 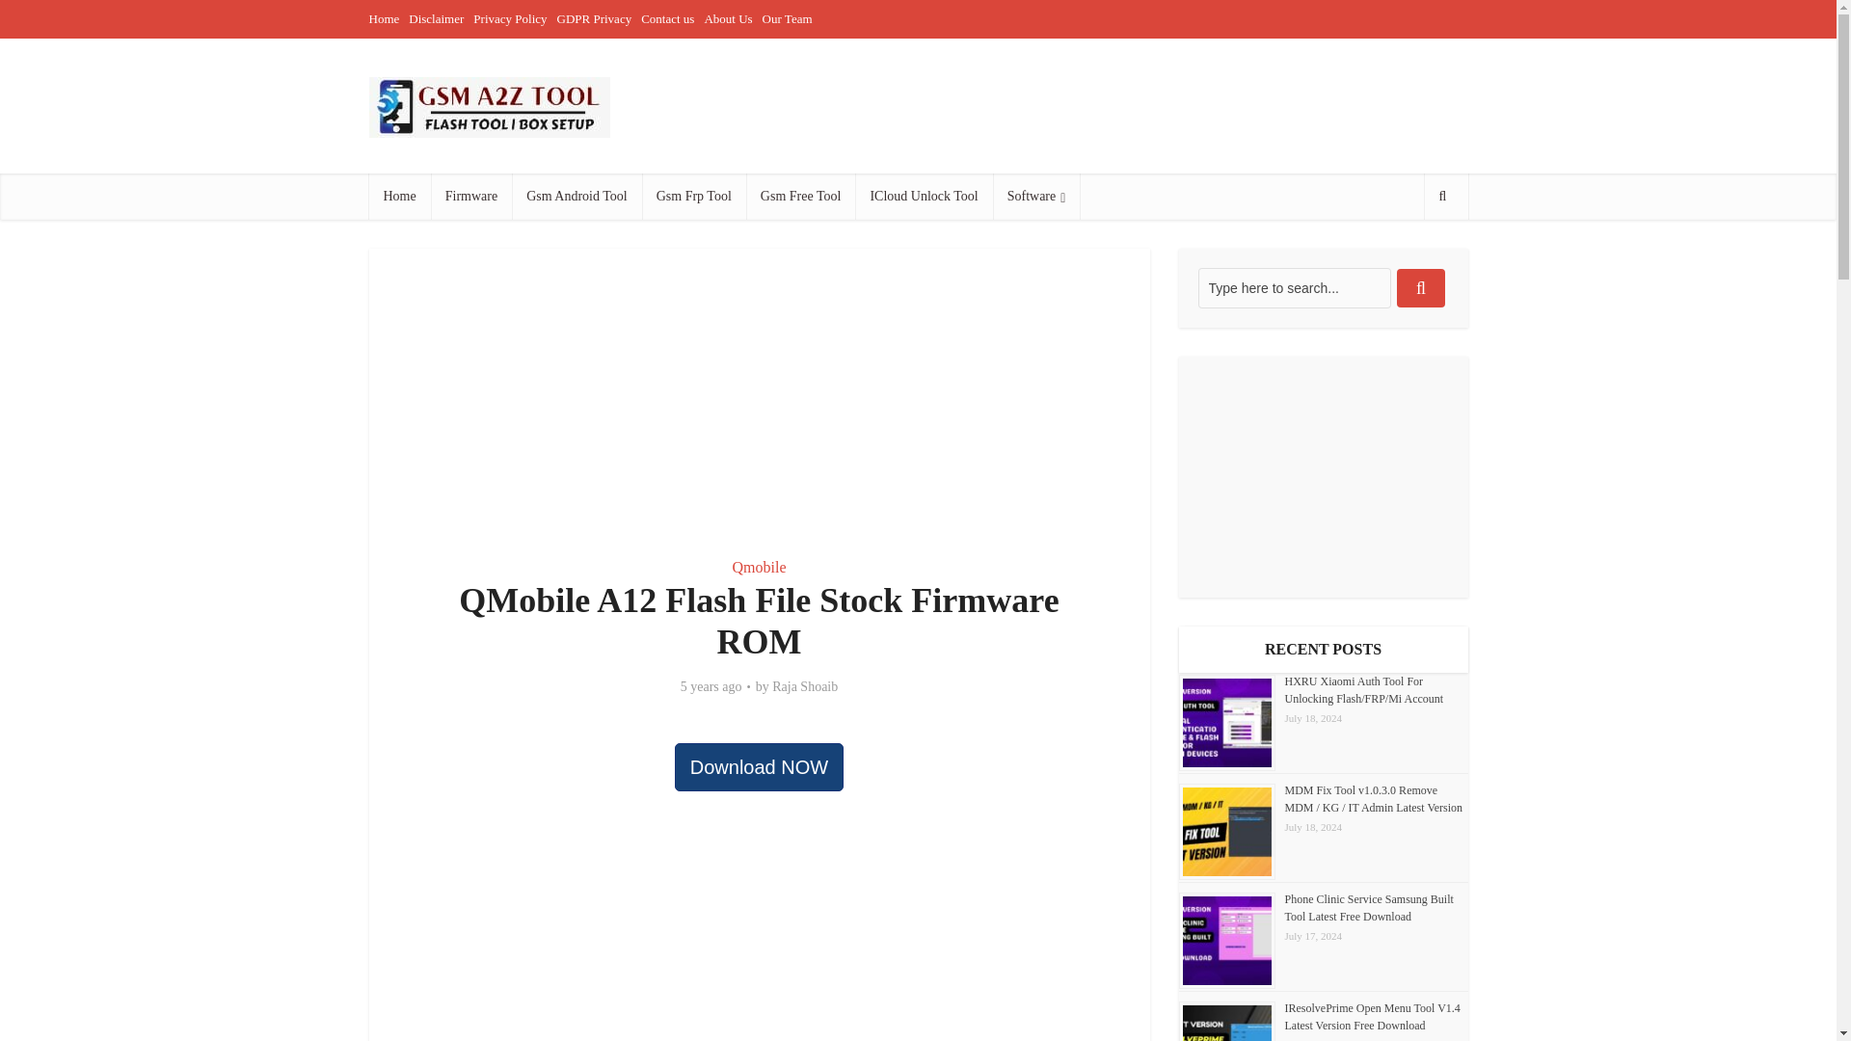 I want to click on Gsm Android Tool, so click(x=577, y=197).